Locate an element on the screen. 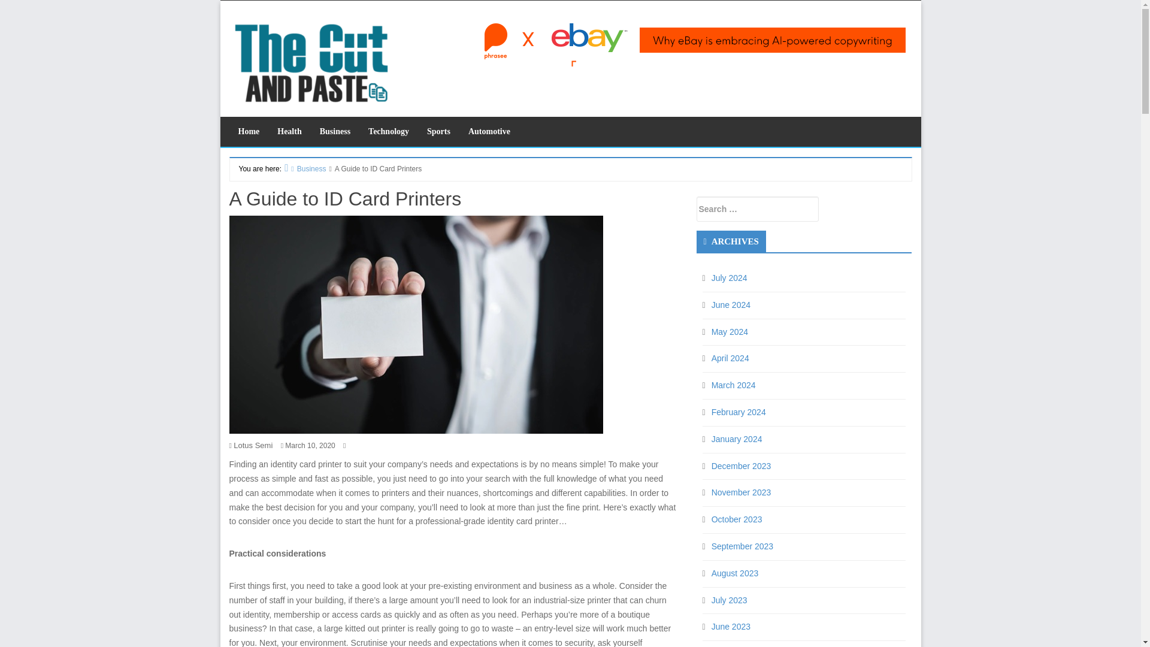 The width and height of the screenshot is (1150, 647). Sports is located at coordinates (438, 132).